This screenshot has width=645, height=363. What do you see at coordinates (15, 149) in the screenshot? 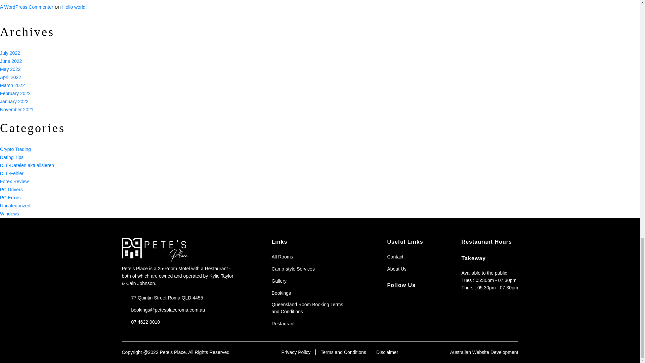
I see `Crypto Trading` at bounding box center [15, 149].